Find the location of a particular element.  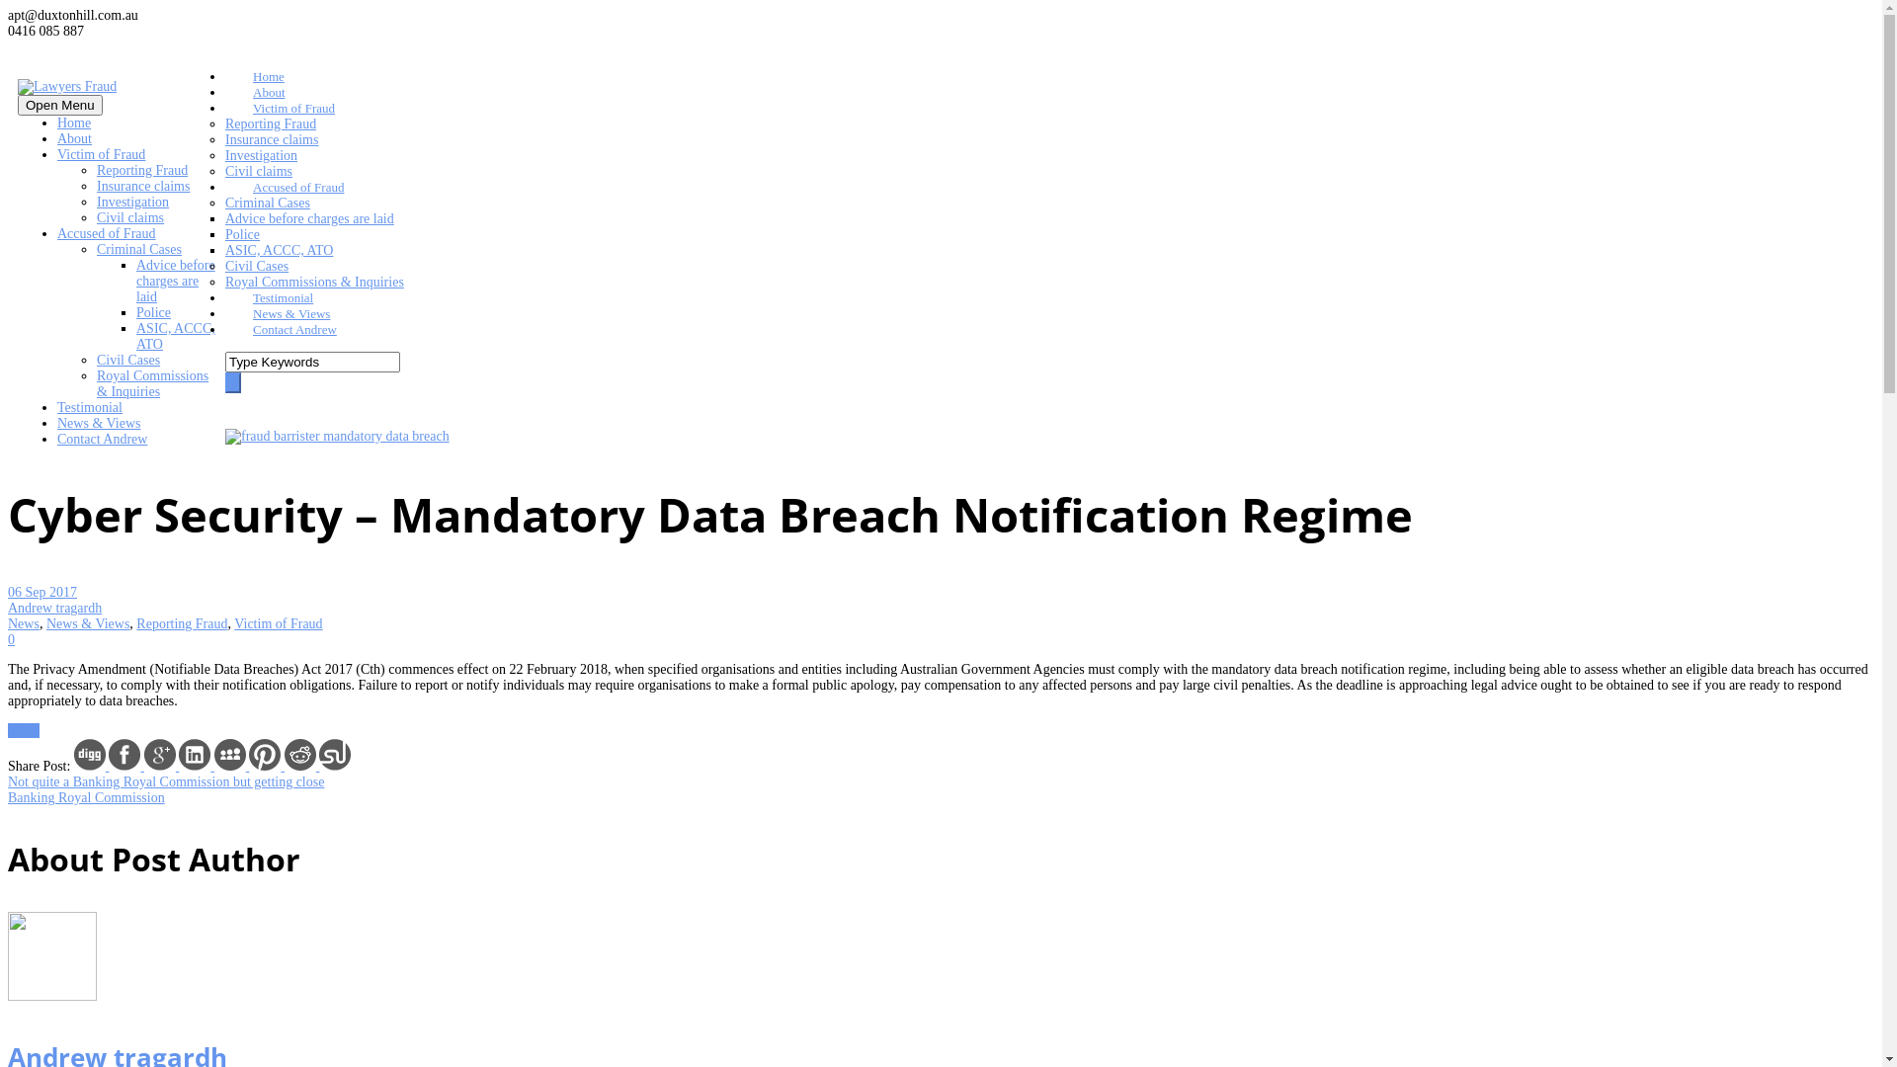

Contact Andrew is located at coordinates (281, 344).